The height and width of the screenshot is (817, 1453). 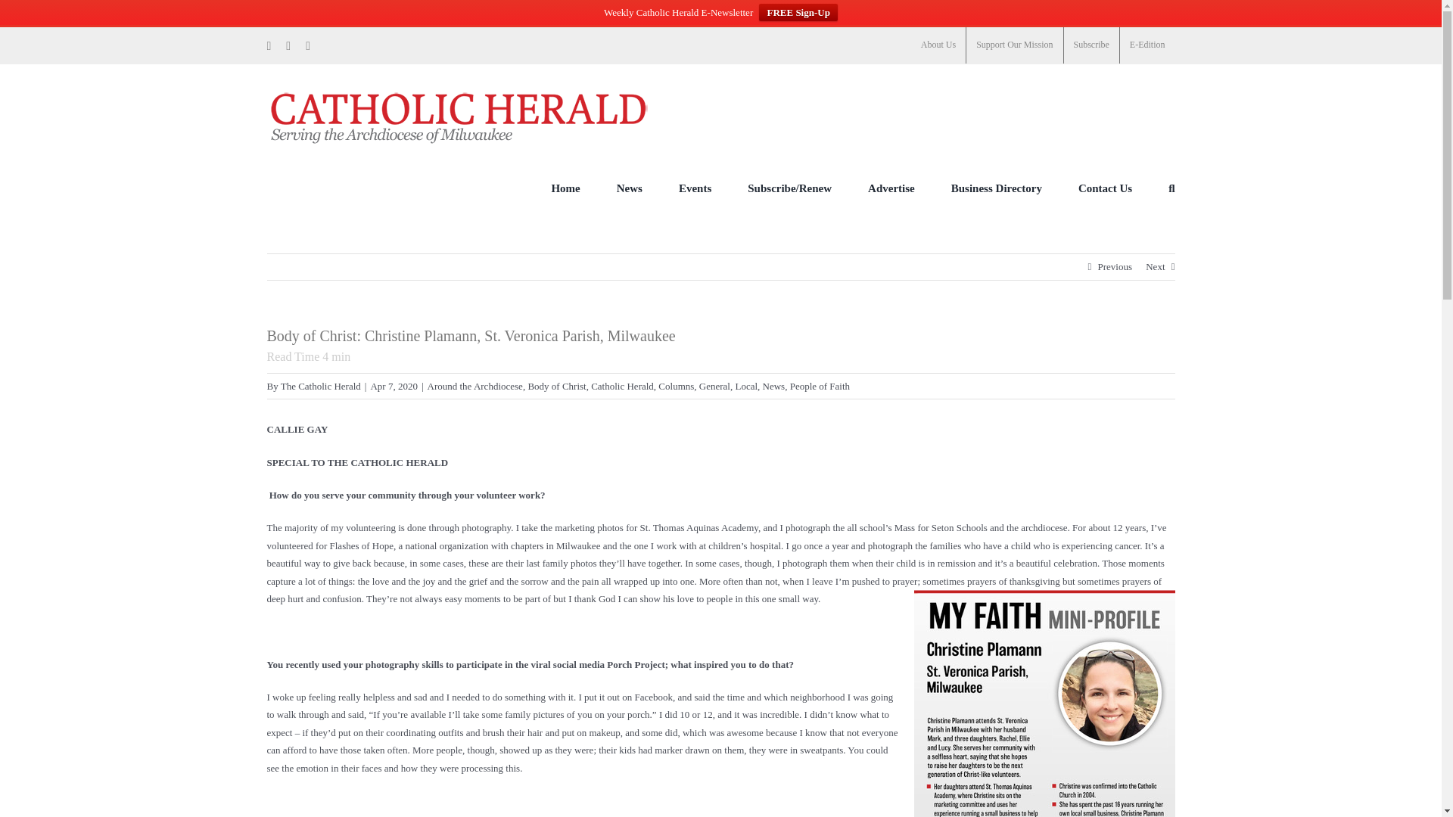 I want to click on About Us, so click(x=938, y=45).